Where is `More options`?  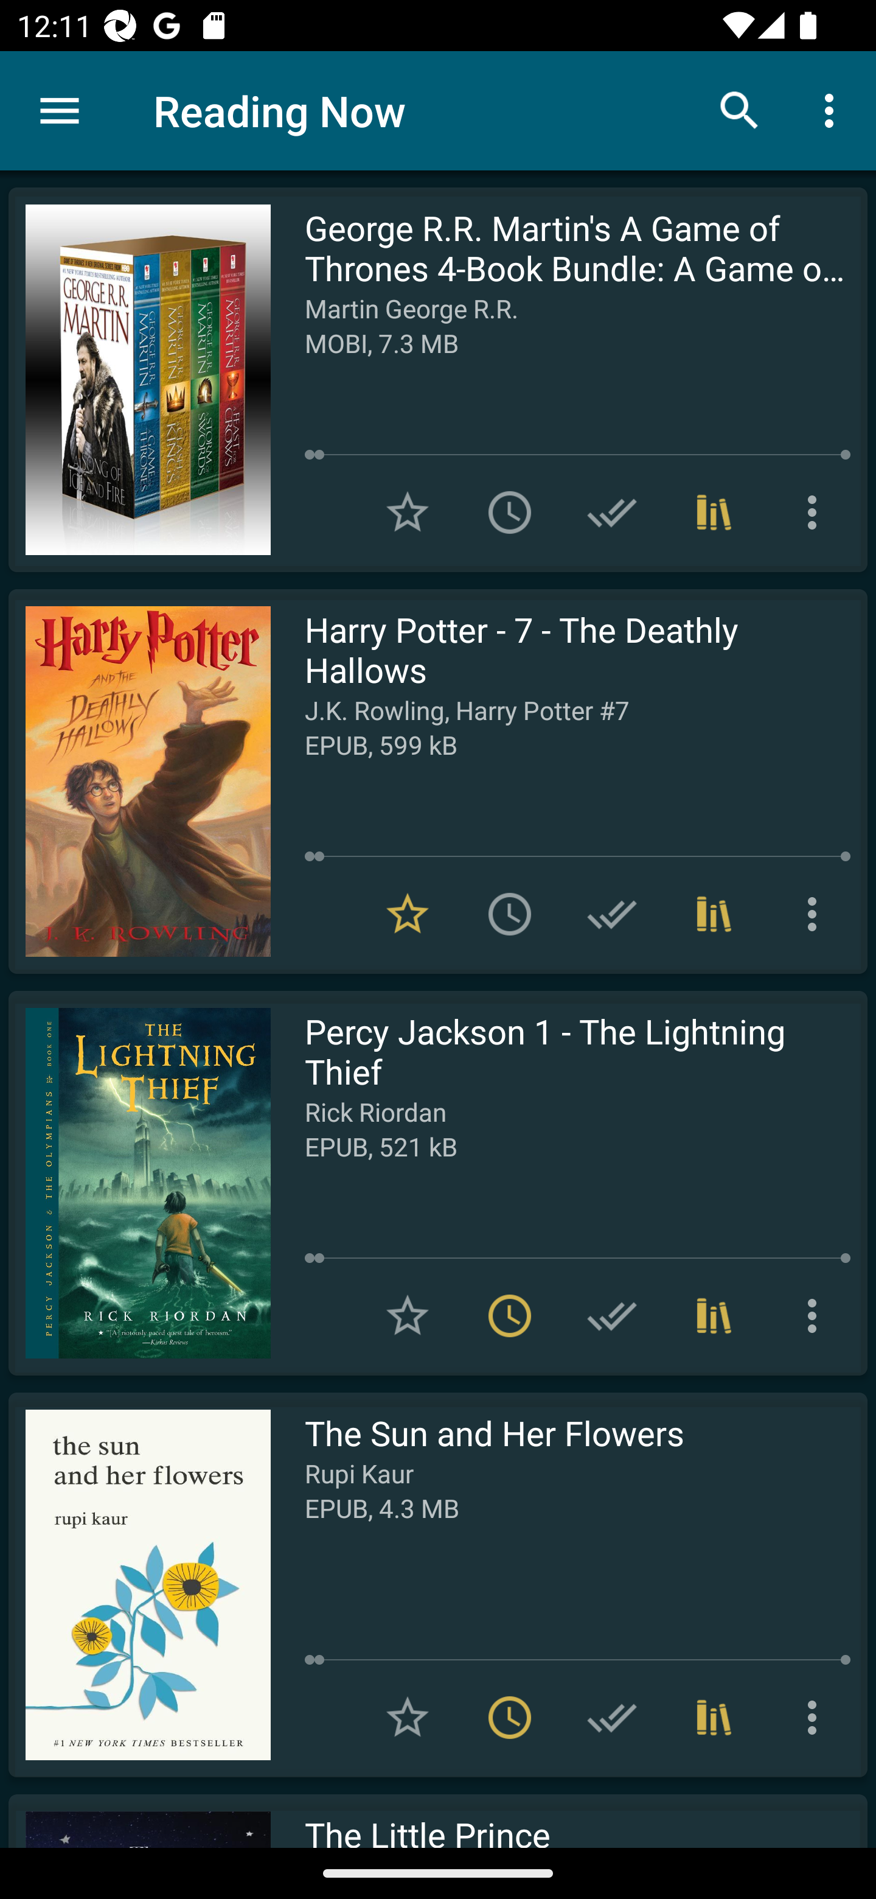
More options is located at coordinates (816, 512).